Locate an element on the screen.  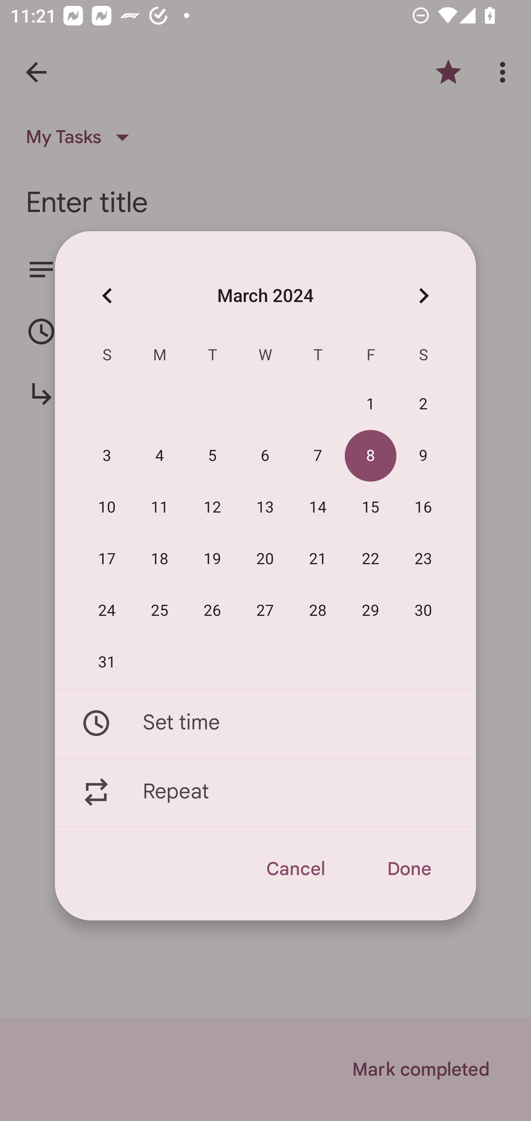
1 01 March 2024 is located at coordinates (371, 405).